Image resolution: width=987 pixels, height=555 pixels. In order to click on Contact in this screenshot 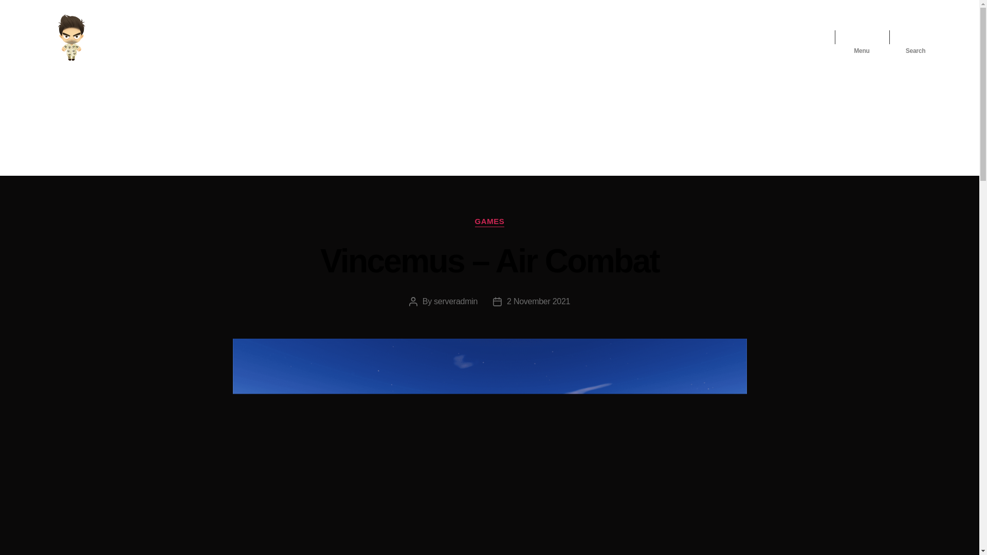, I will do `click(799, 37)`.